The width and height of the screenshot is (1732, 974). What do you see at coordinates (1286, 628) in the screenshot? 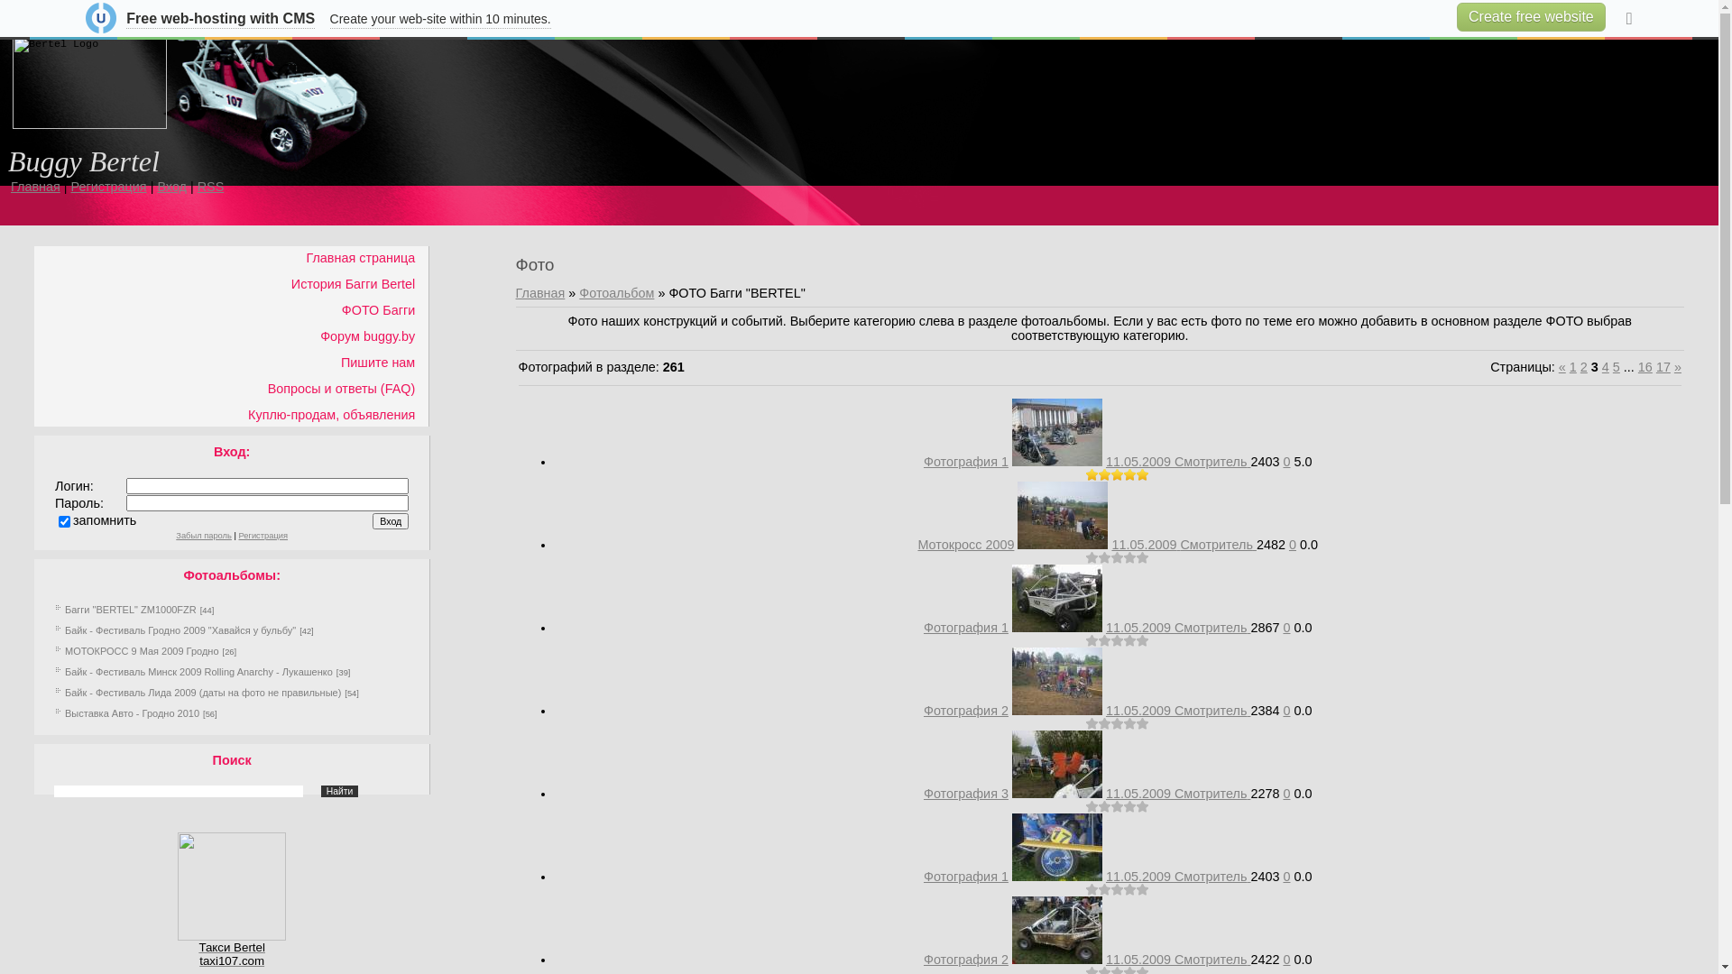
I see `0` at bounding box center [1286, 628].